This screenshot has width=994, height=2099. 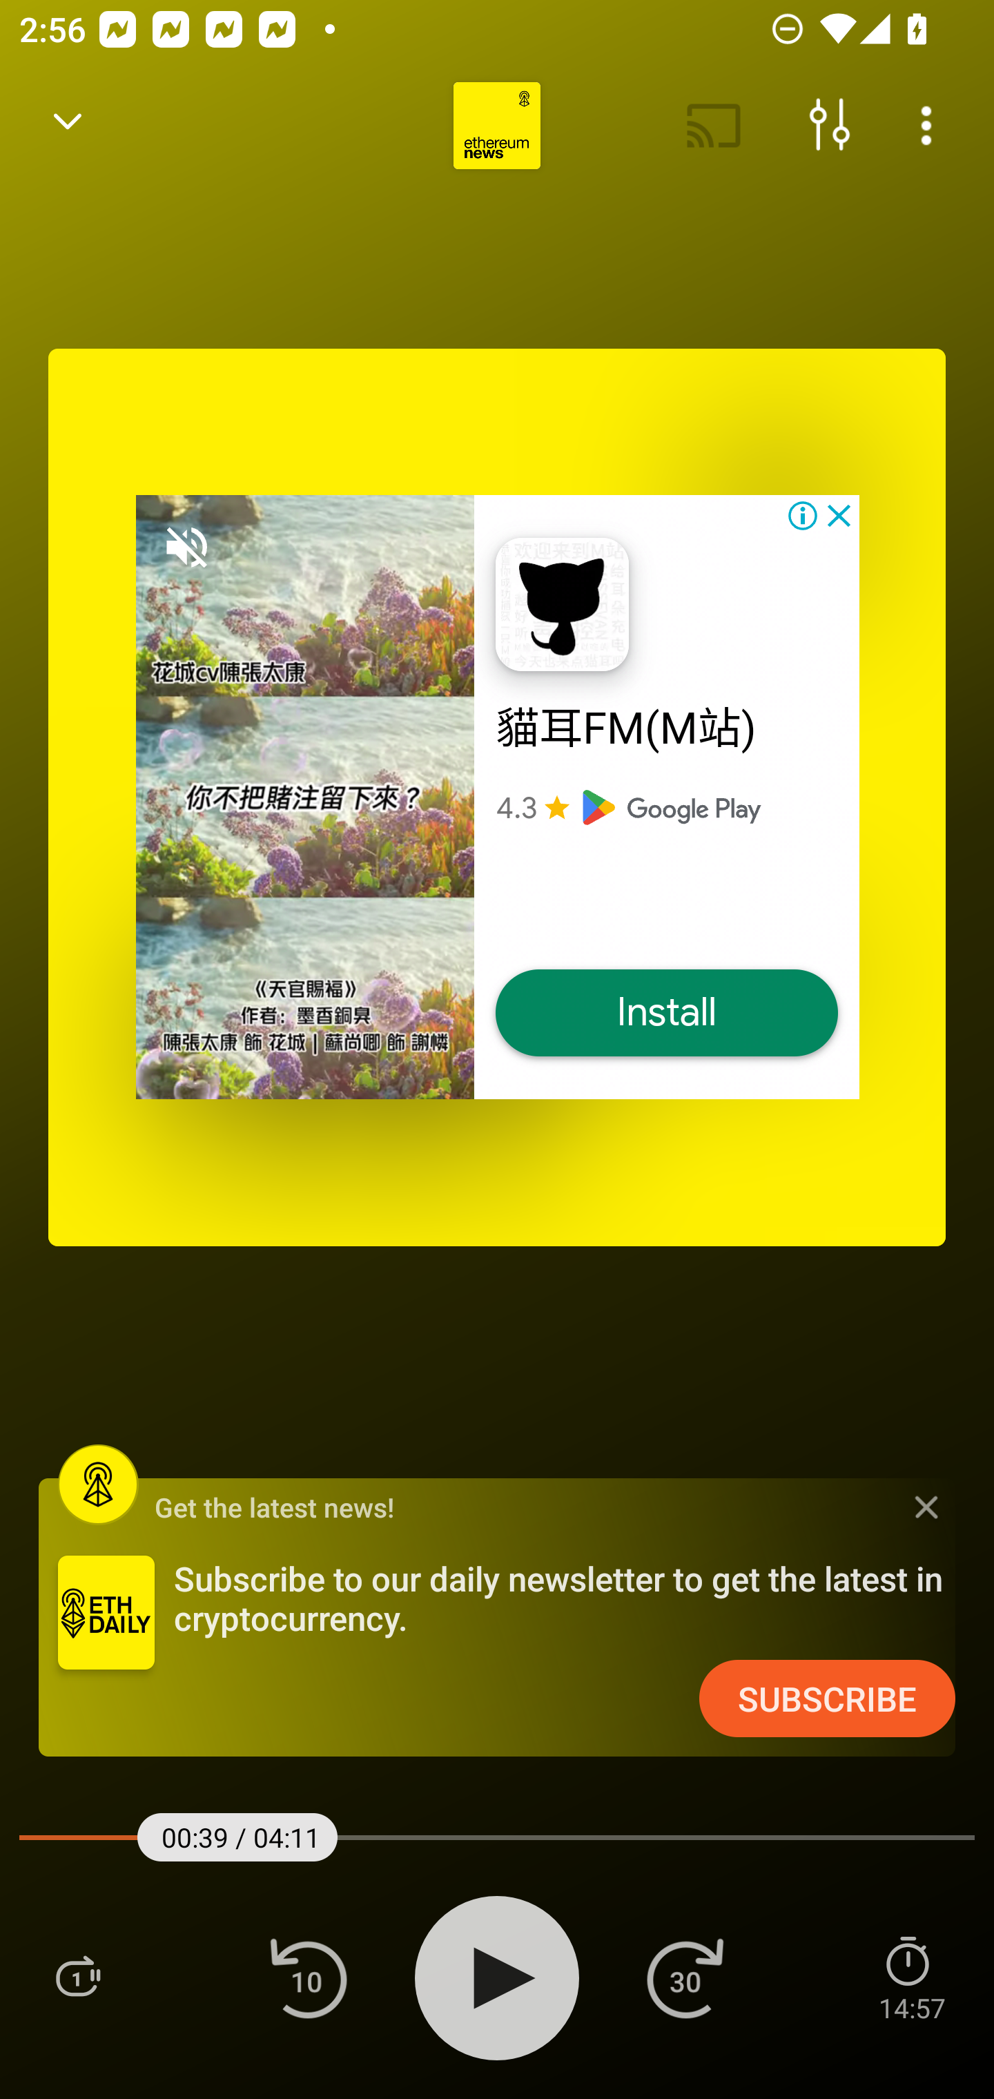 I want to click on  Playlist, so click(x=77, y=1977).